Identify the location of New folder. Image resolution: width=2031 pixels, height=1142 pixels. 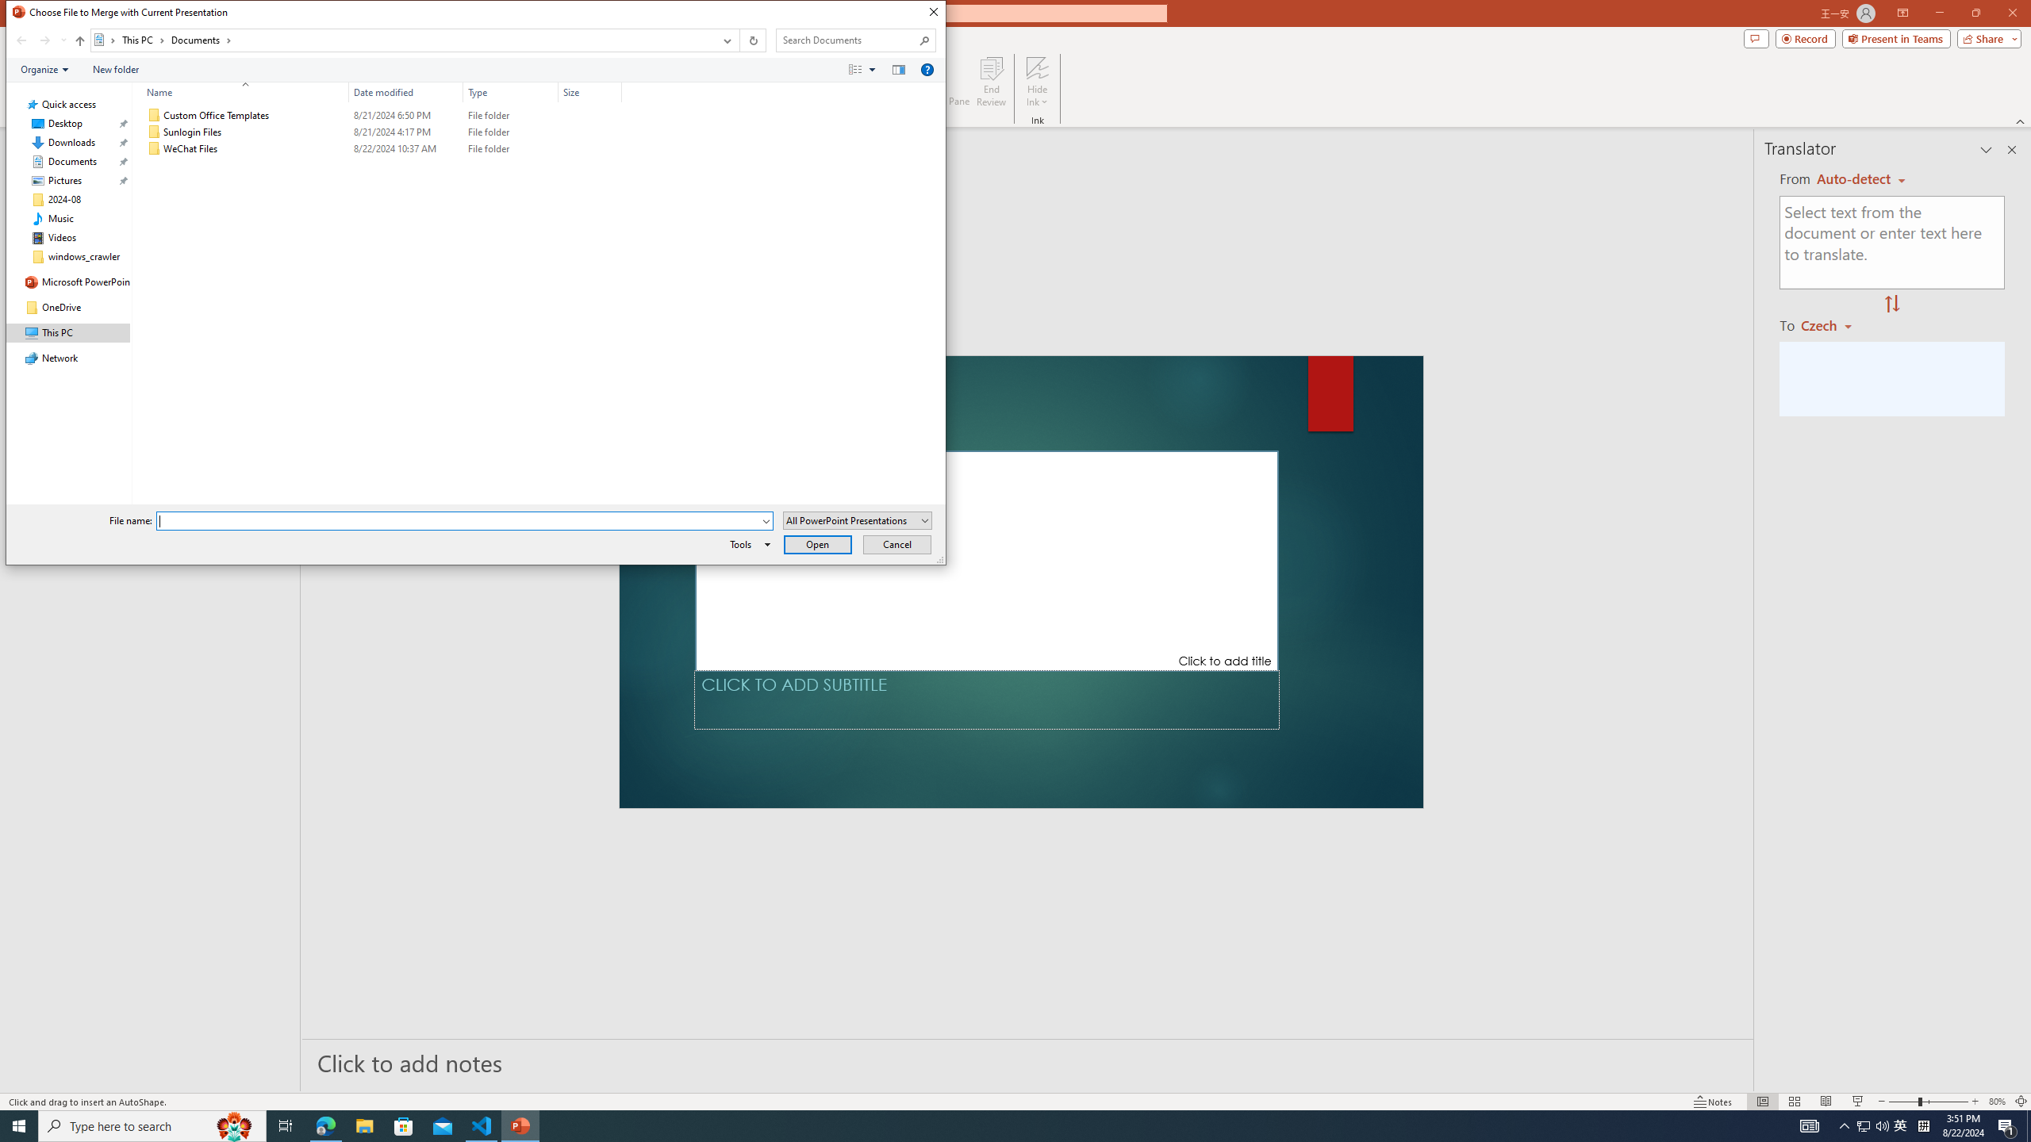
(116, 69).